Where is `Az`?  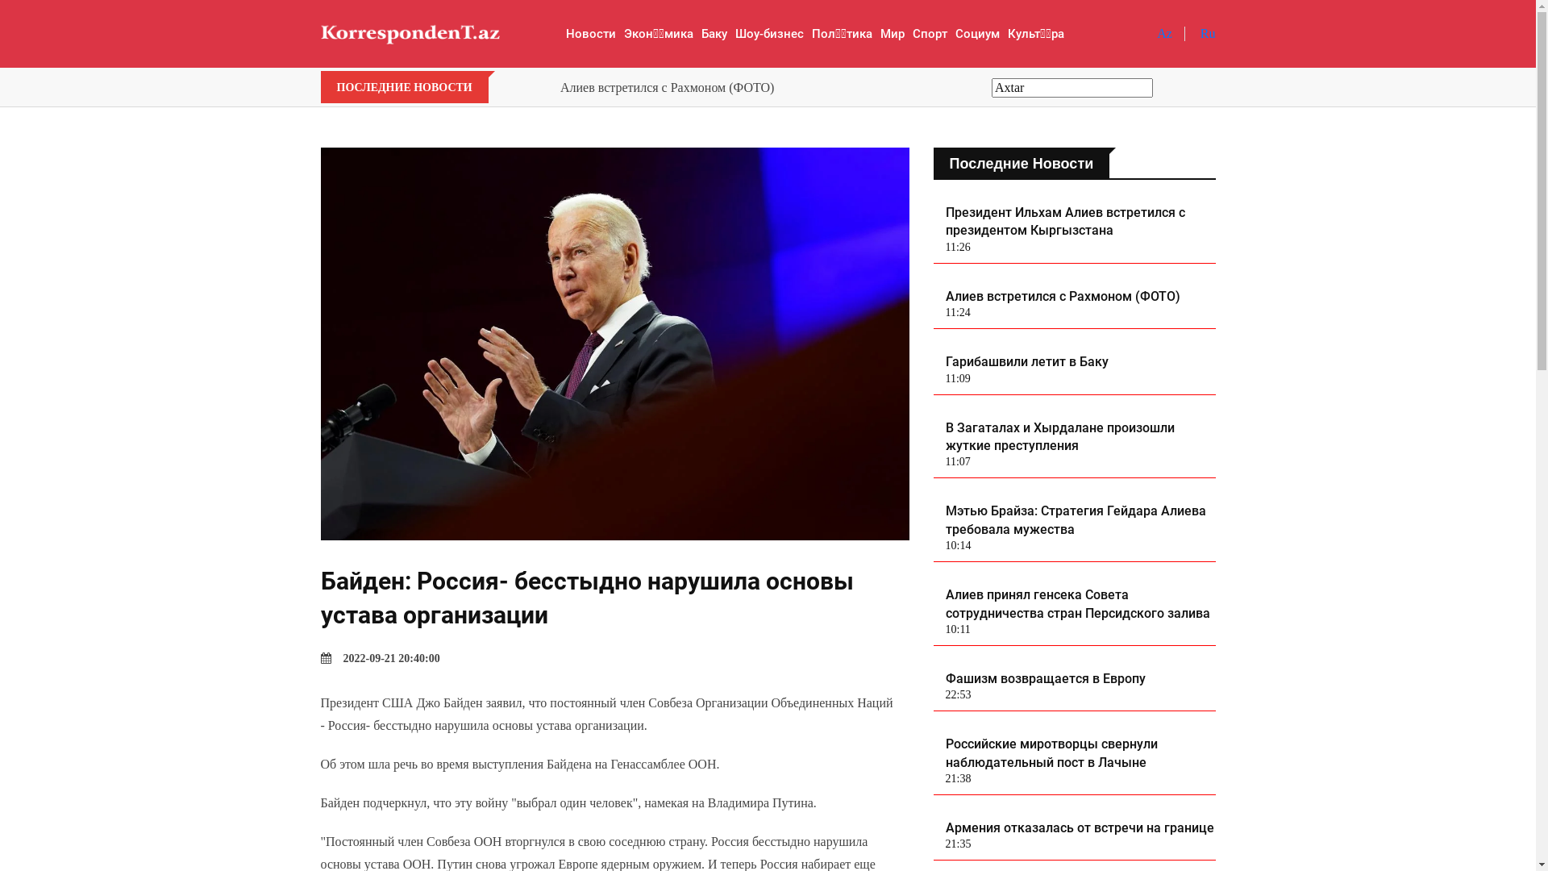 Az is located at coordinates (1164, 34).